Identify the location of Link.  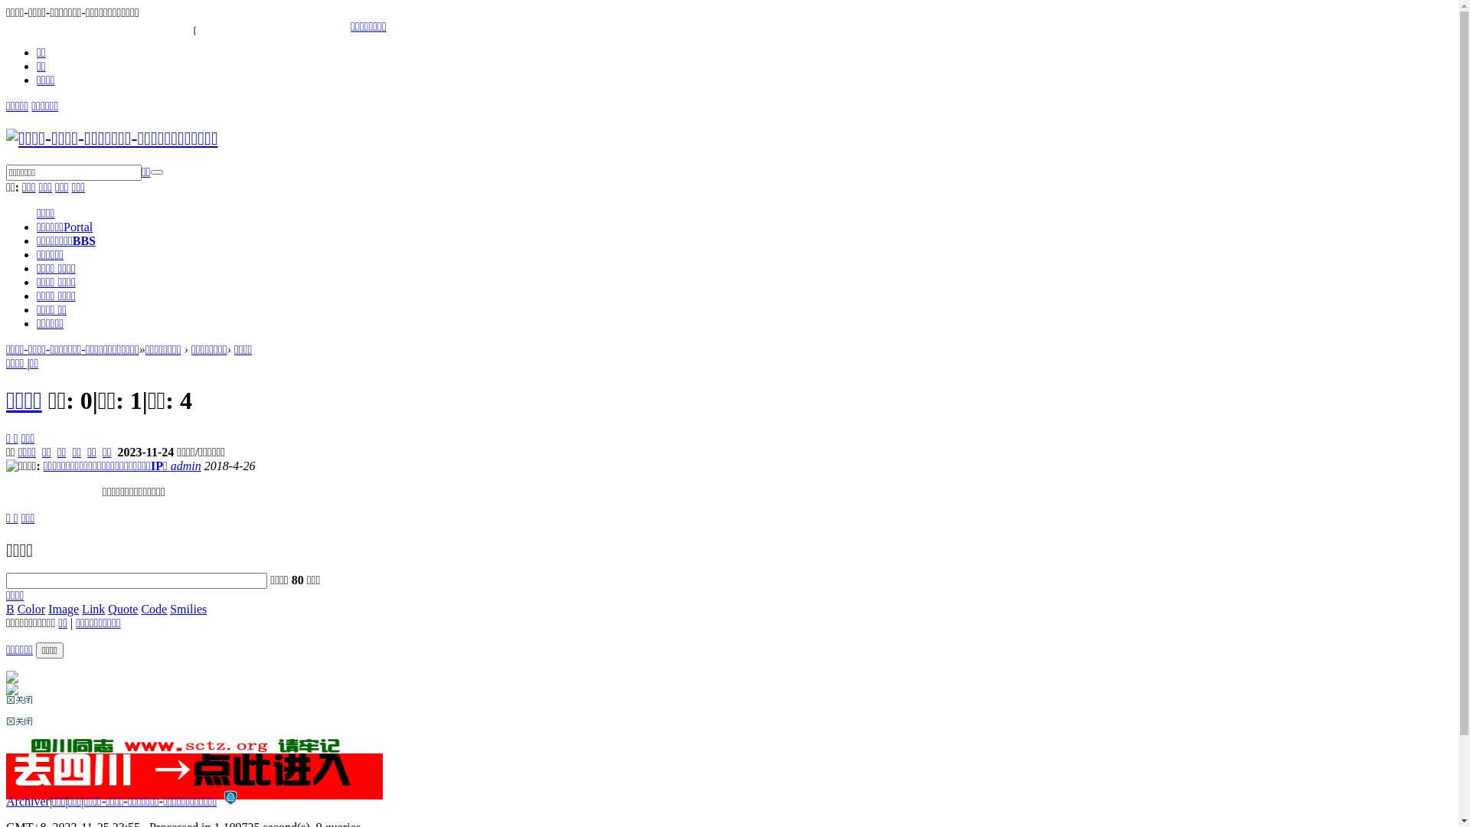
(93, 608).